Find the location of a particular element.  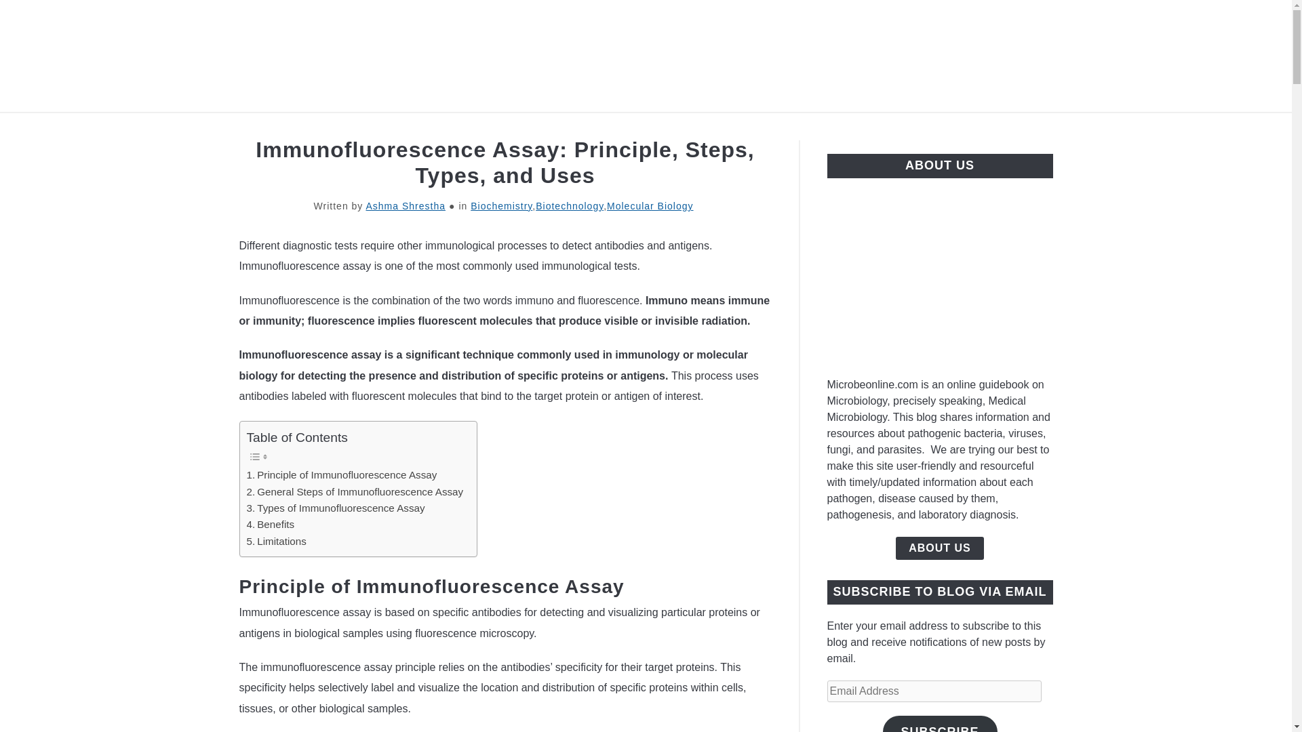

Molecular Biology is located at coordinates (650, 206).